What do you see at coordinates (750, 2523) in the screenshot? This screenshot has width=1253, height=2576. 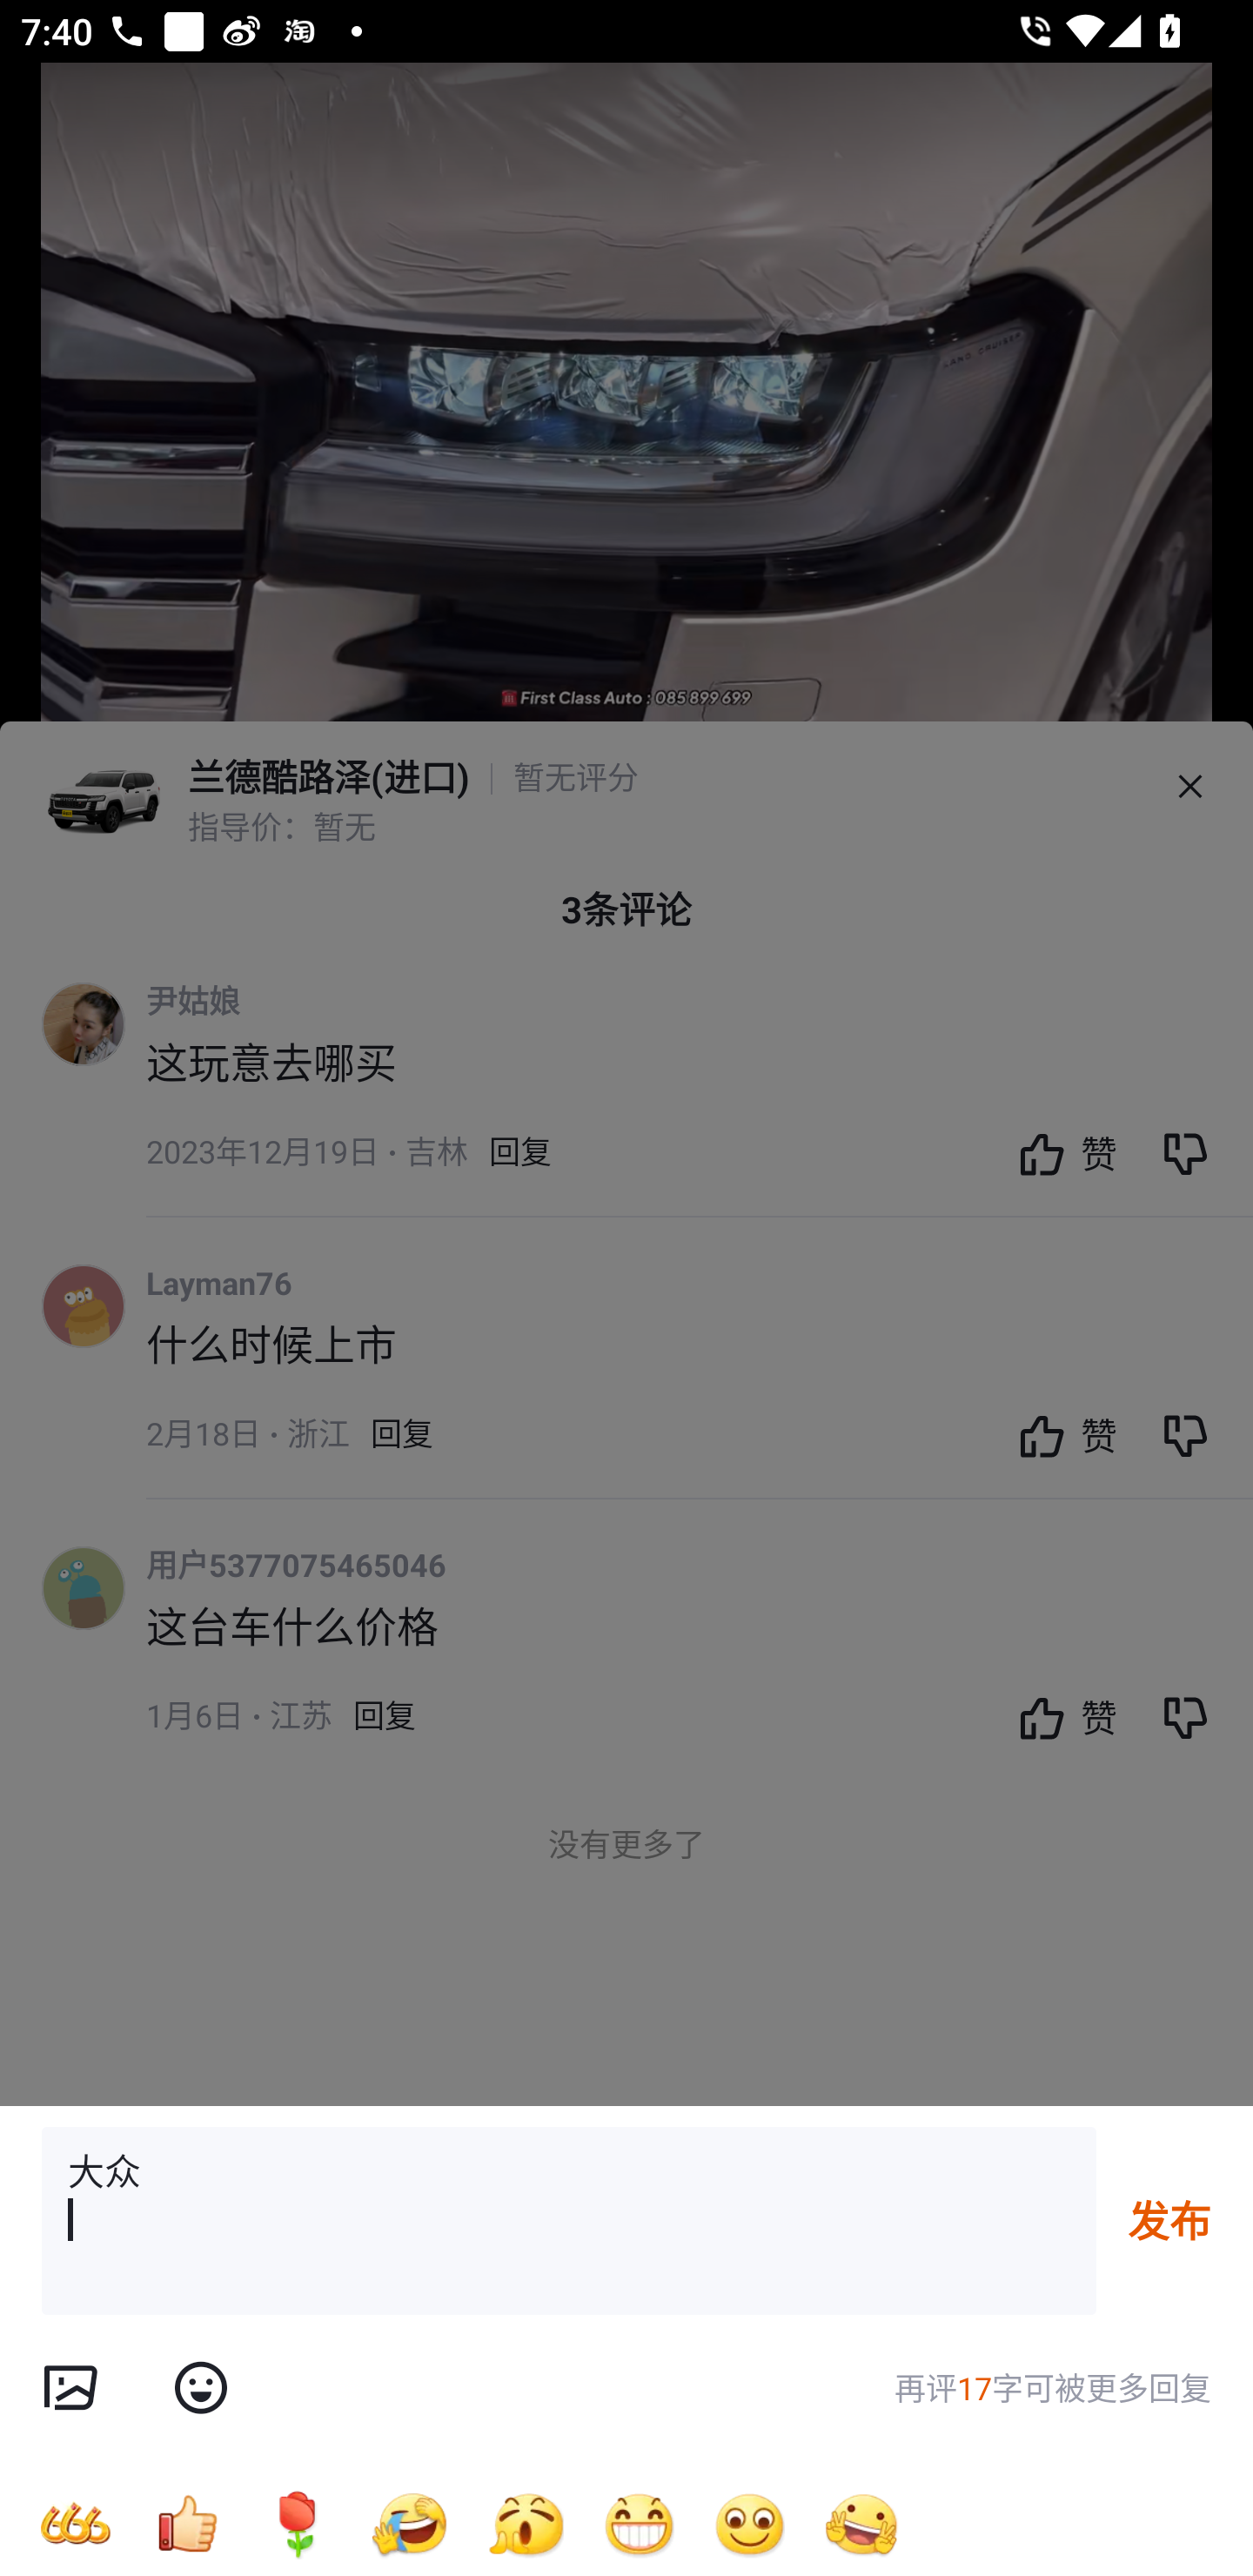 I see `[微笑]` at bounding box center [750, 2523].